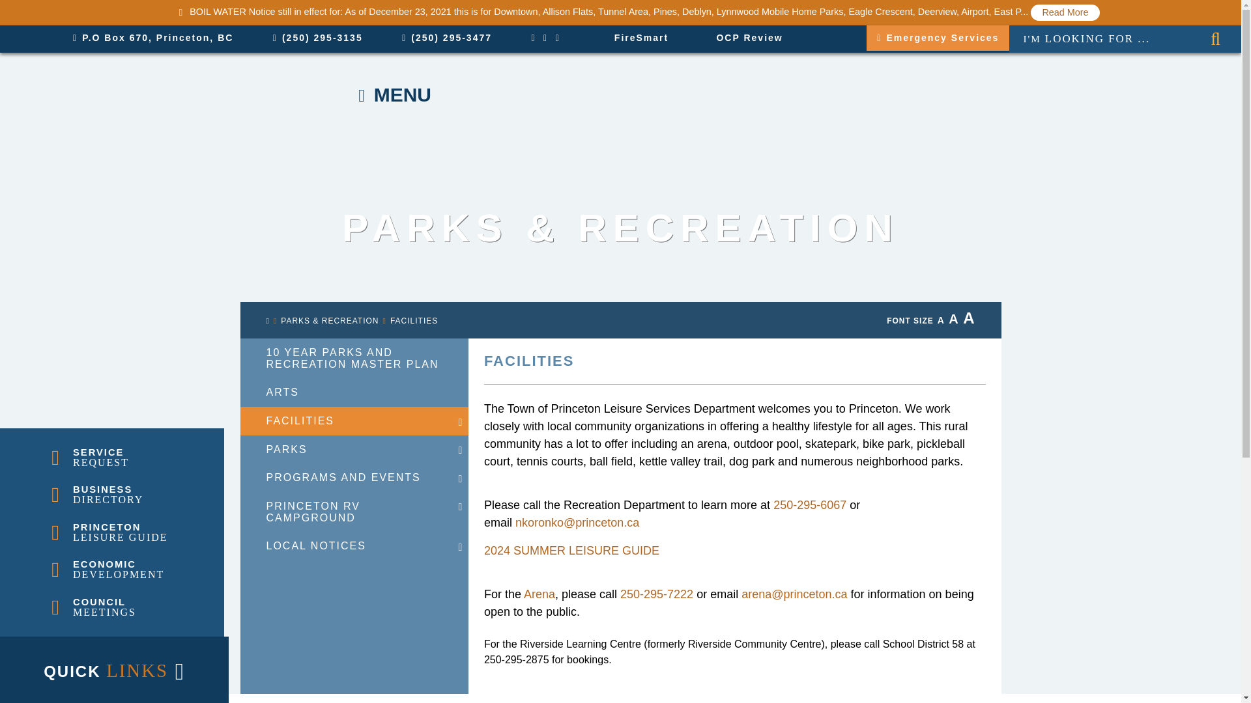  I want to click on Emergency Services, so click(938, 38).